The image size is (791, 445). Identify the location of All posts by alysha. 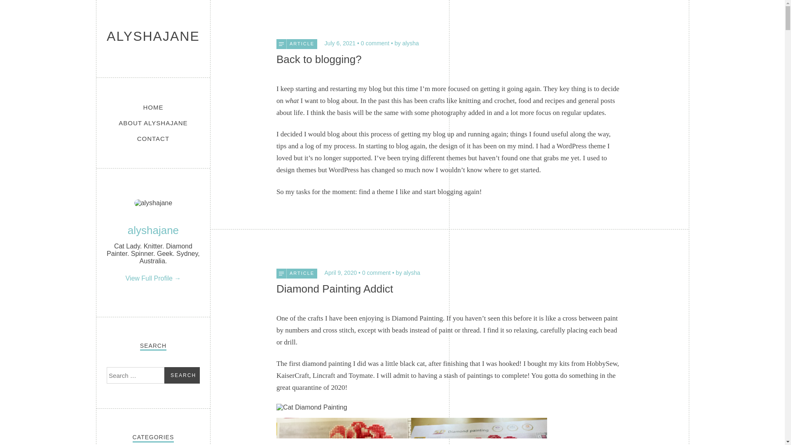
(408, 273).